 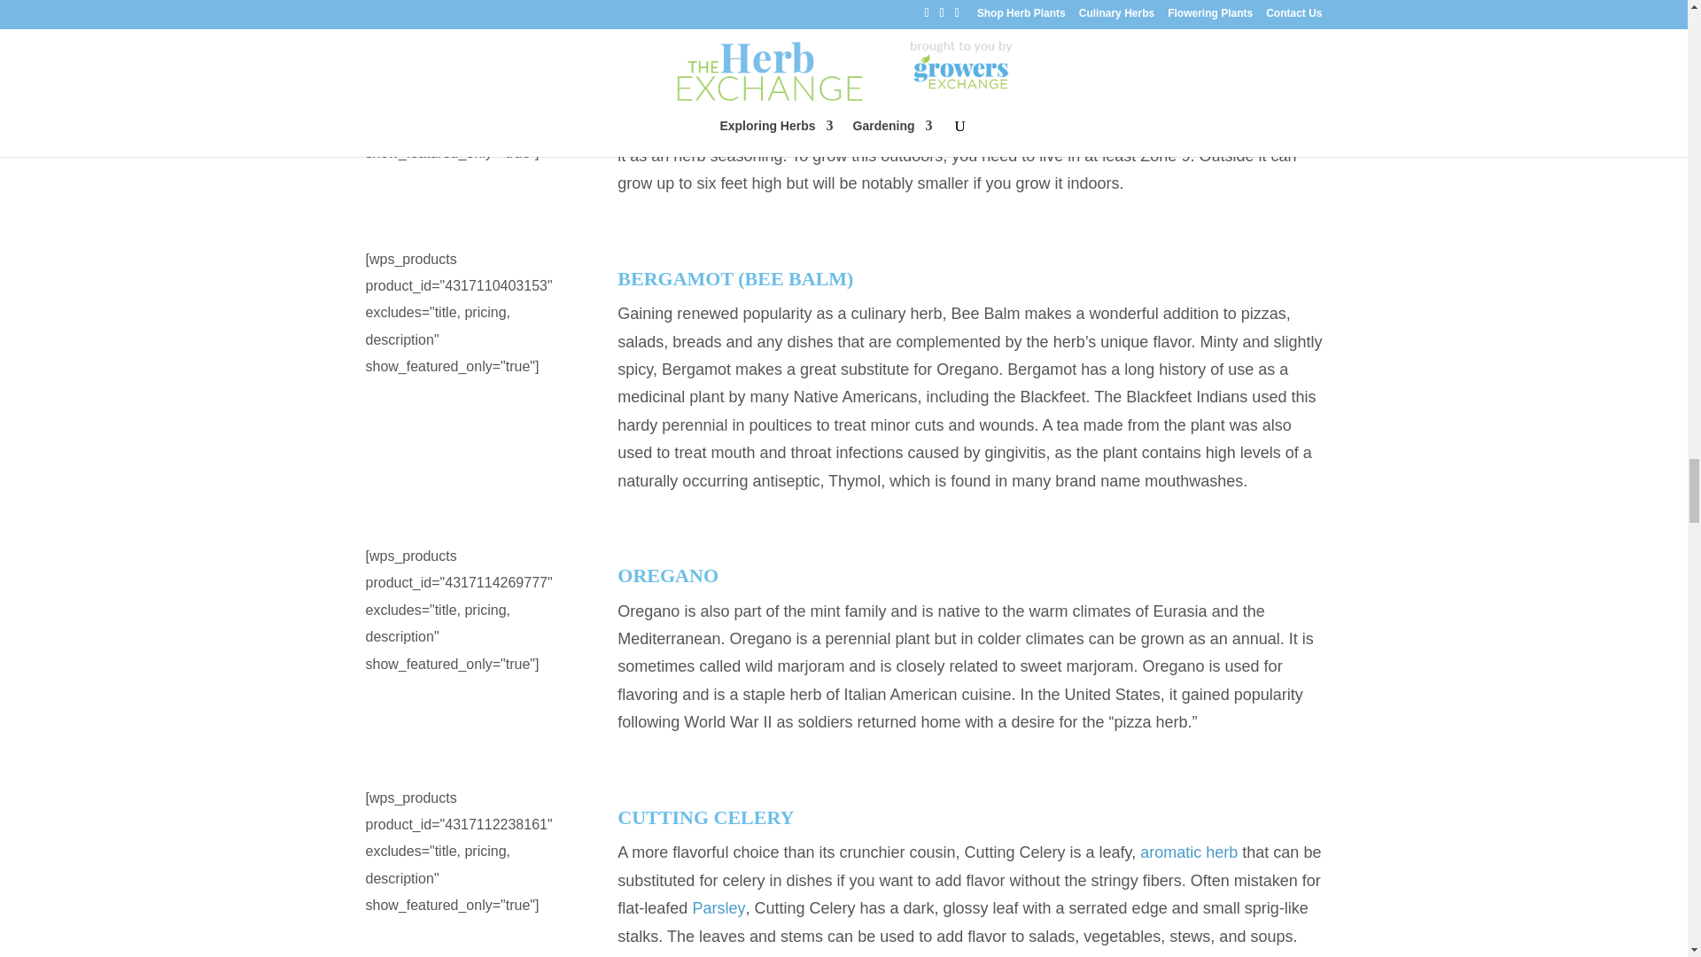 What do you see at coordinates (718, 907) in the screenshot?
I see `Parsley` at bounding box center [718, 907].